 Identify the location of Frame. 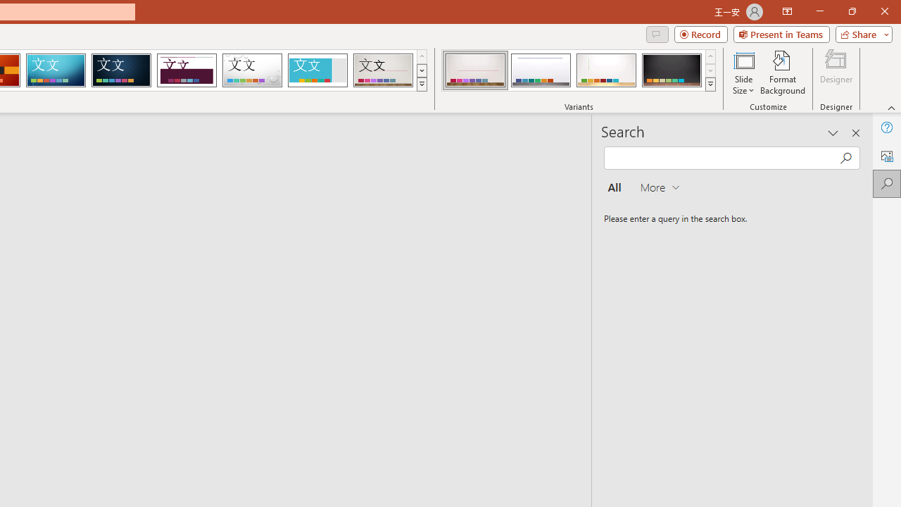
(317, 70).